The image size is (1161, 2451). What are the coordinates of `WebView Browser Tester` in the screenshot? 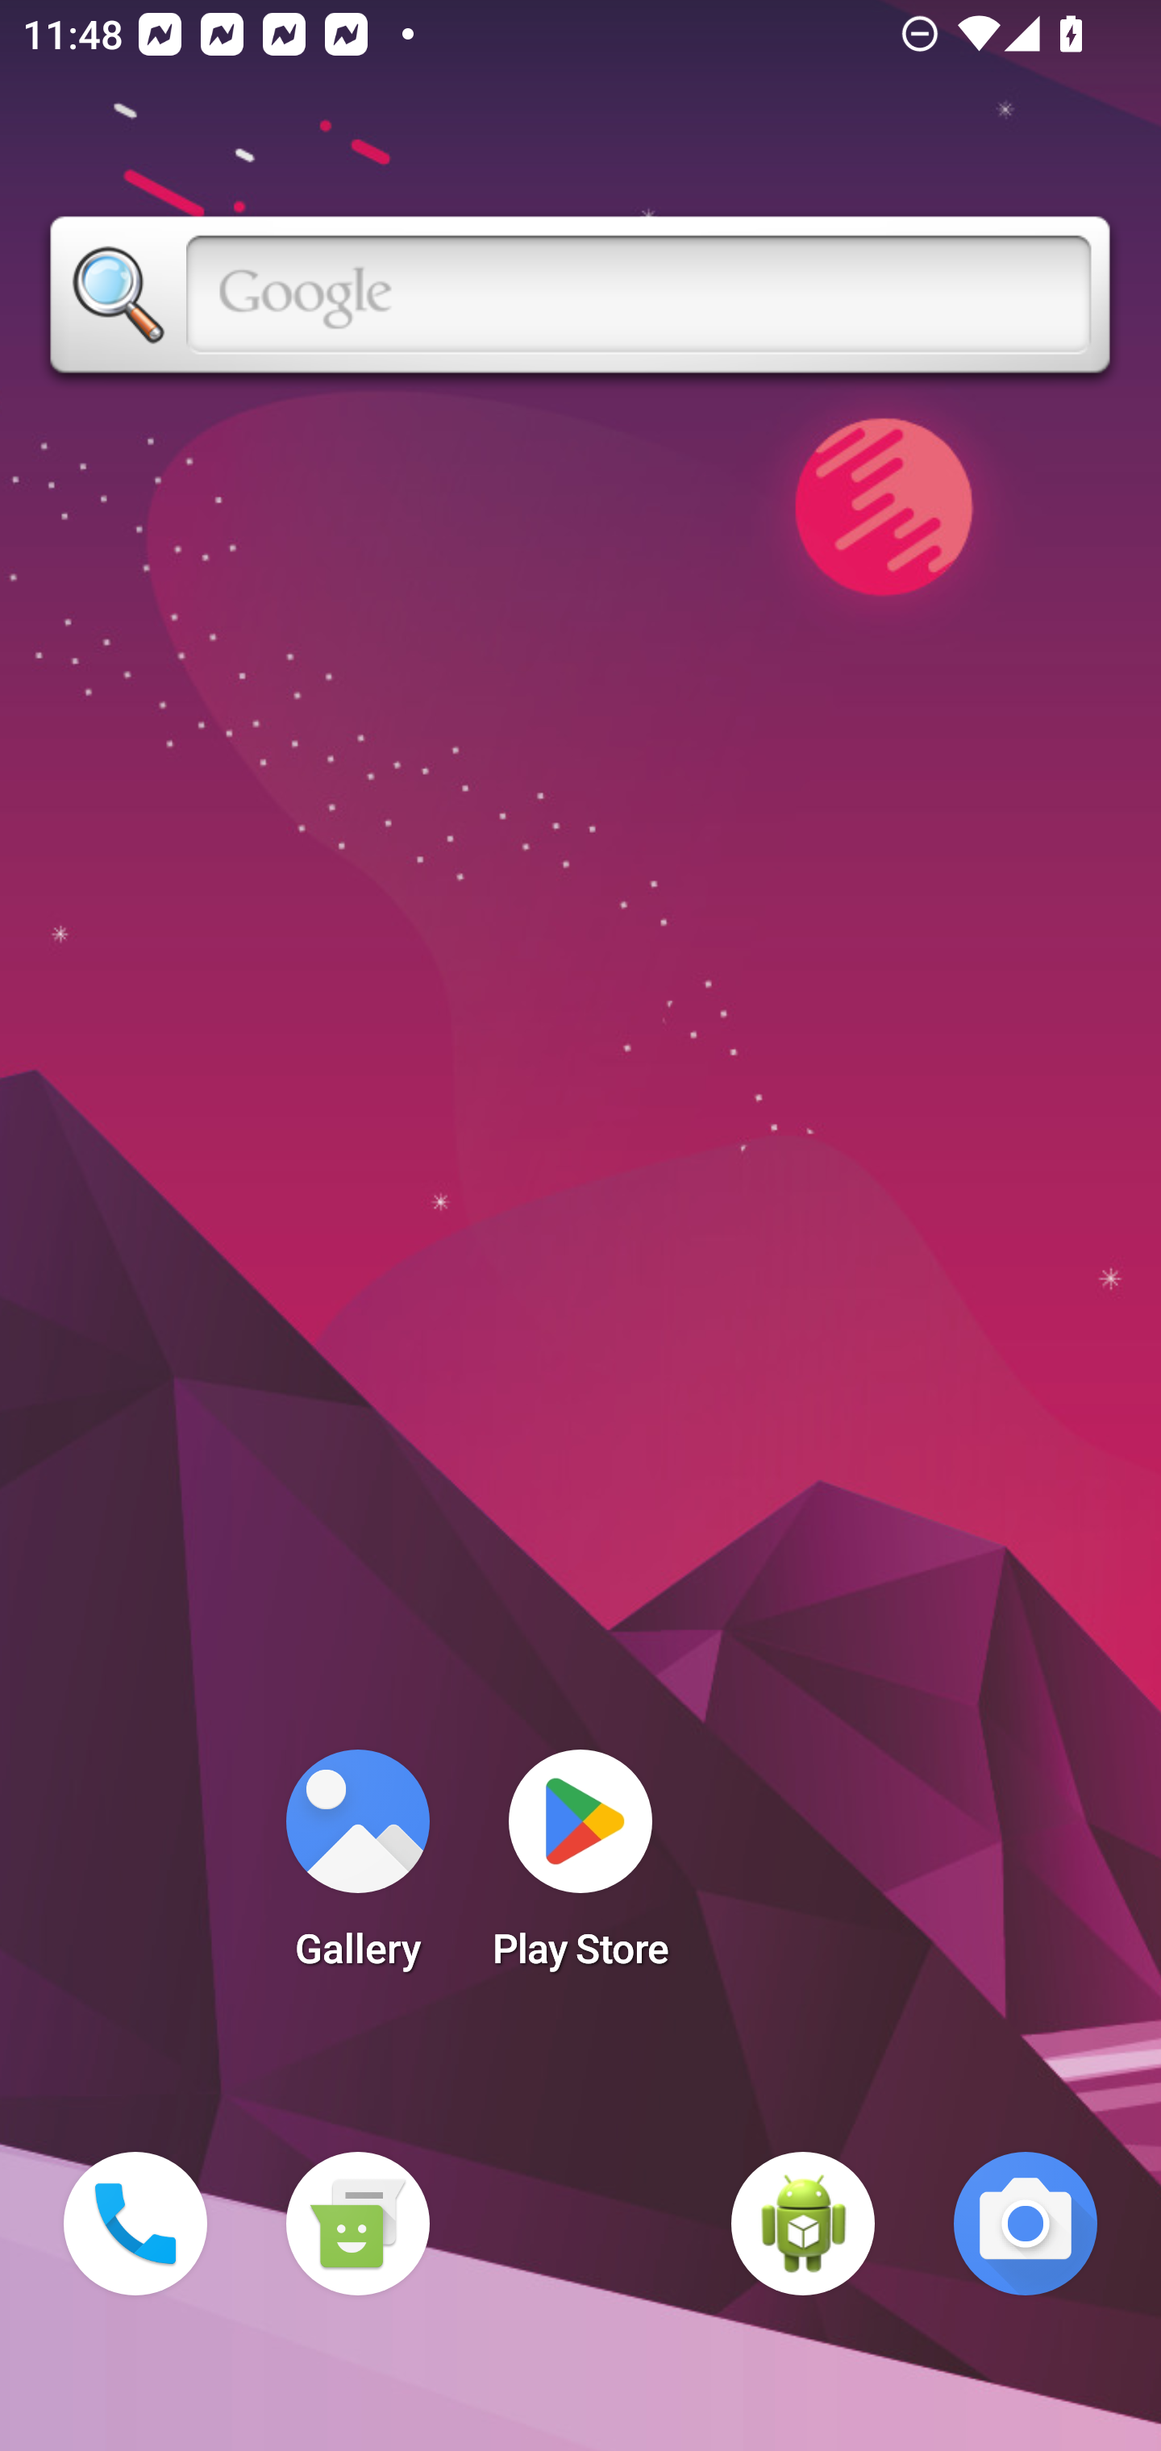 It's located at (803, 2224).